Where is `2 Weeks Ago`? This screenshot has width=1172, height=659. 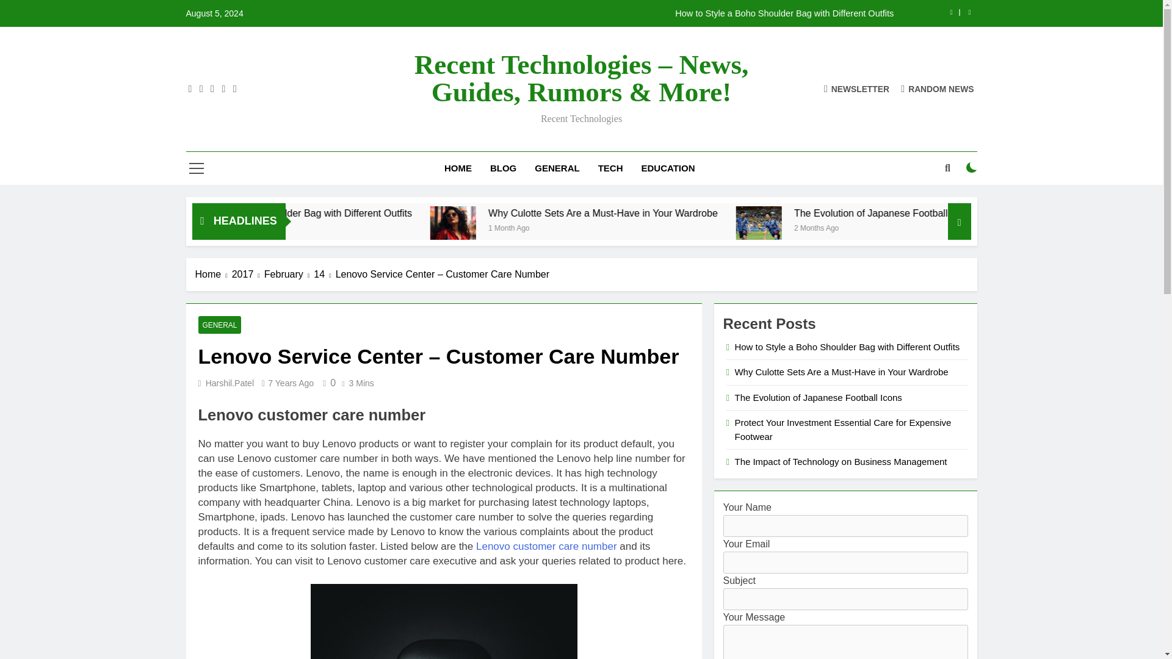 2 Weeks Ago is located at coordinates (336, 227).